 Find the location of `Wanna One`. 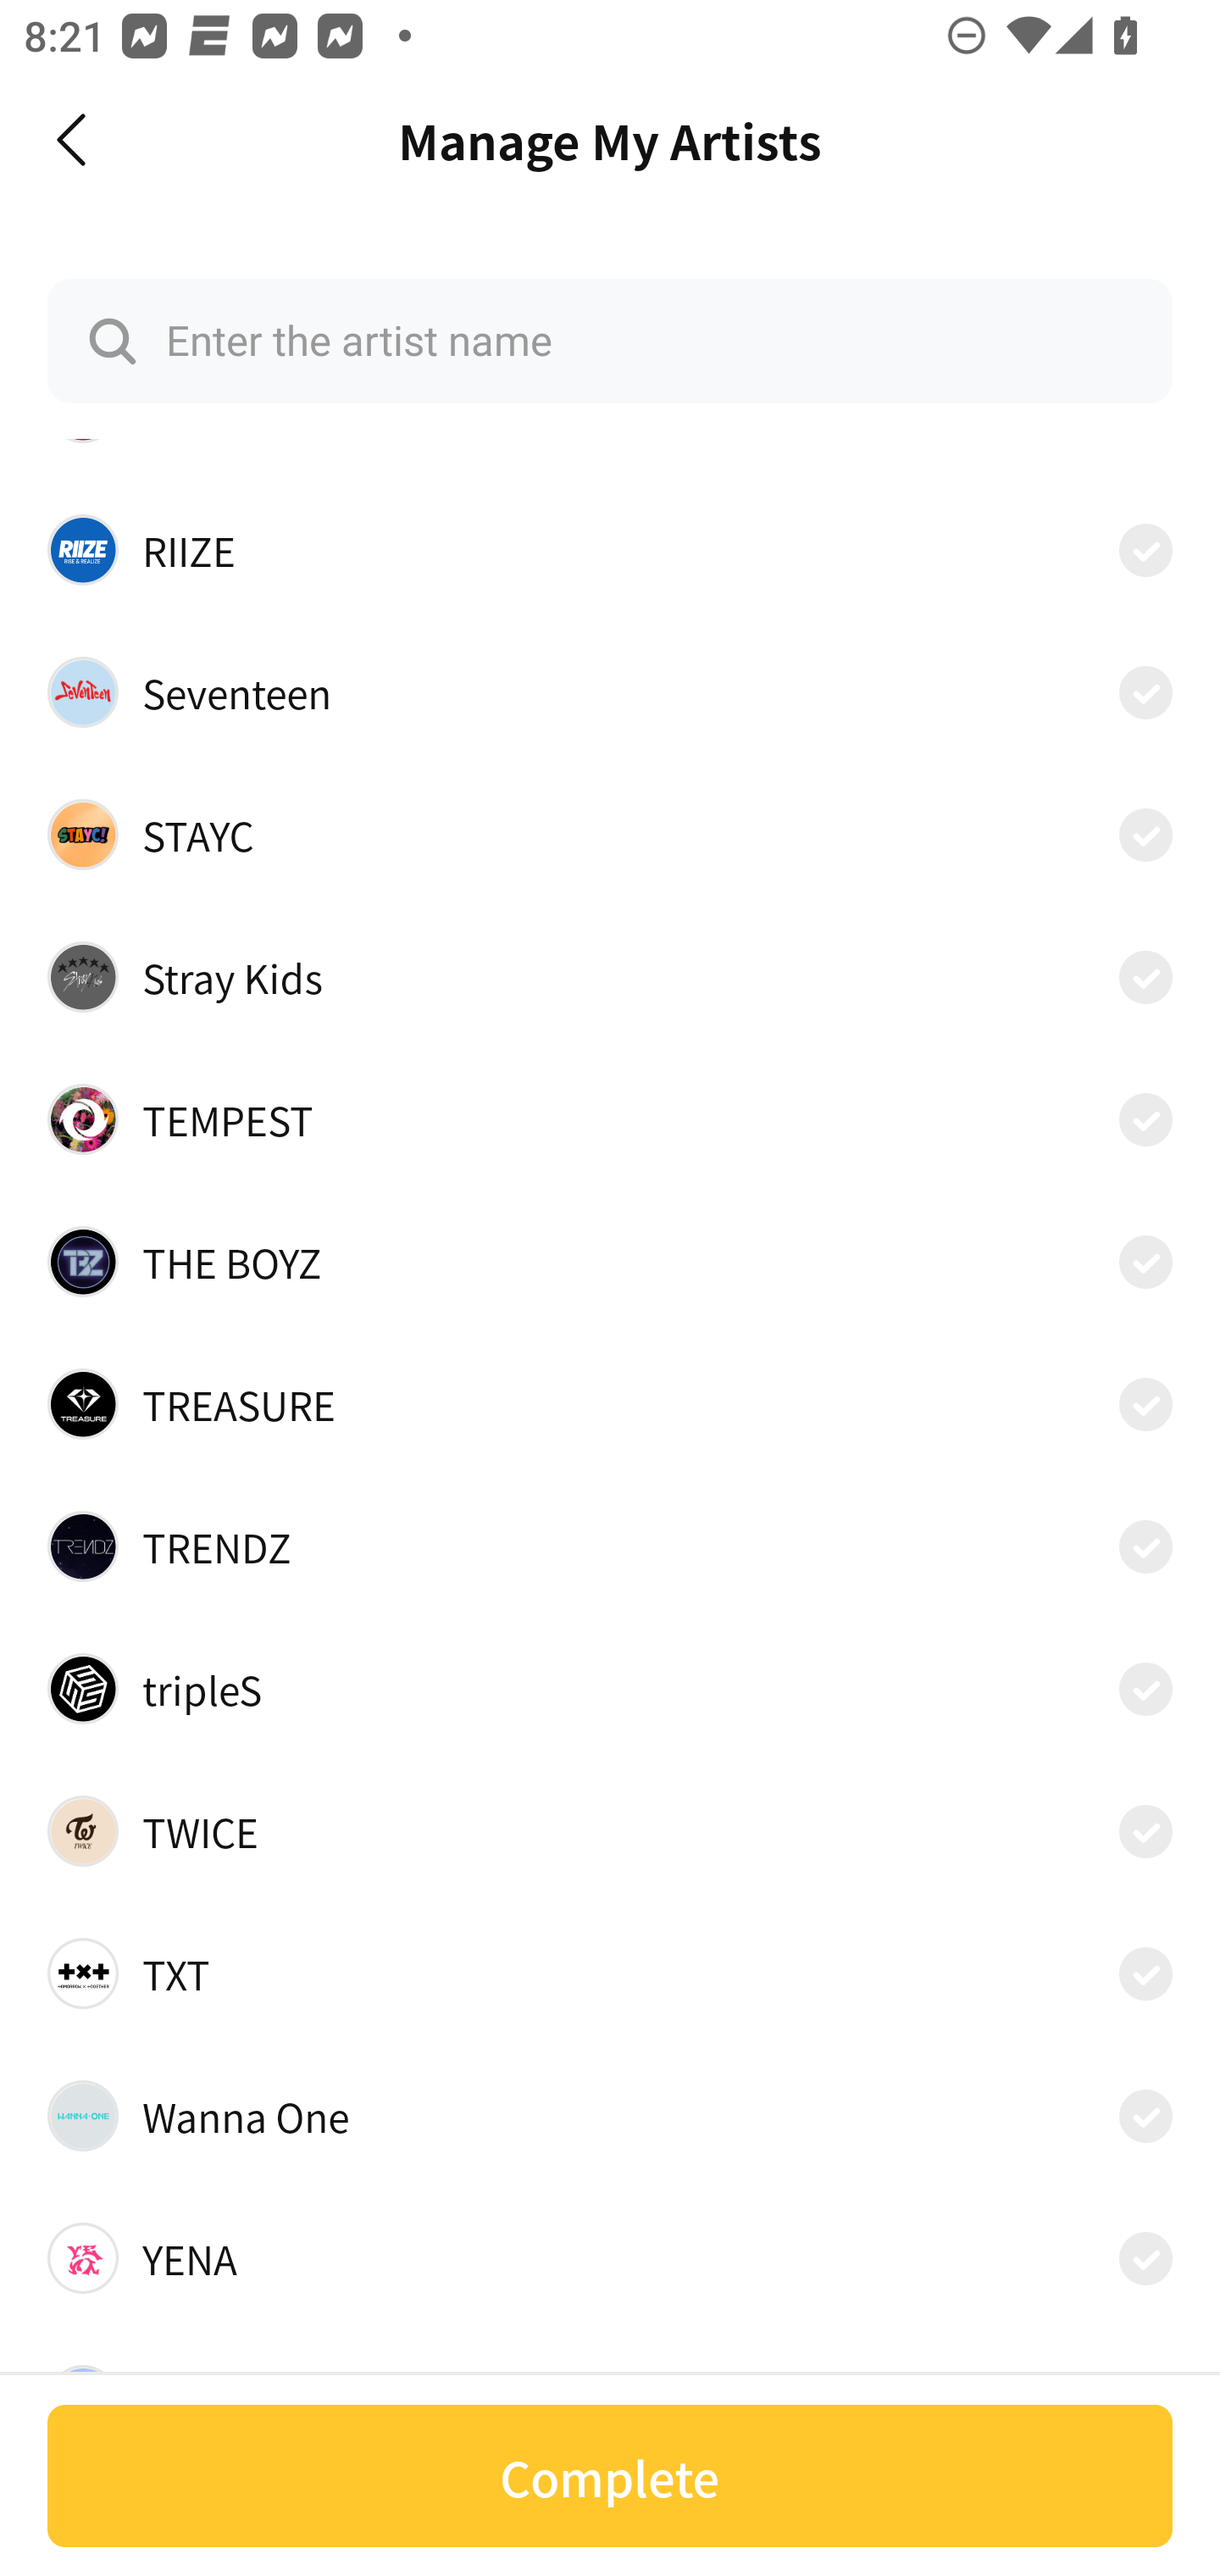

Wanna One is located at coordinates (610, 2116).